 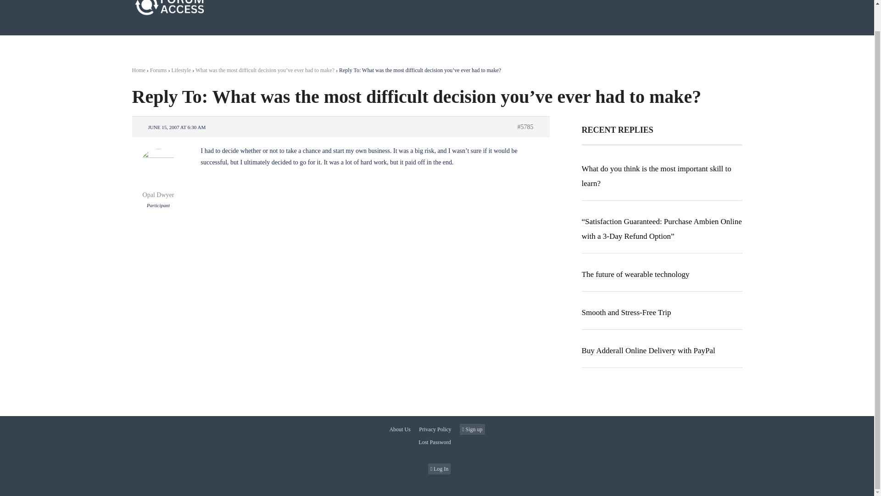 What do you see at coordinates (159, 190) in the screenshot?
I see `View Opal Dwyer's profile` at bounding box center [159, 190].